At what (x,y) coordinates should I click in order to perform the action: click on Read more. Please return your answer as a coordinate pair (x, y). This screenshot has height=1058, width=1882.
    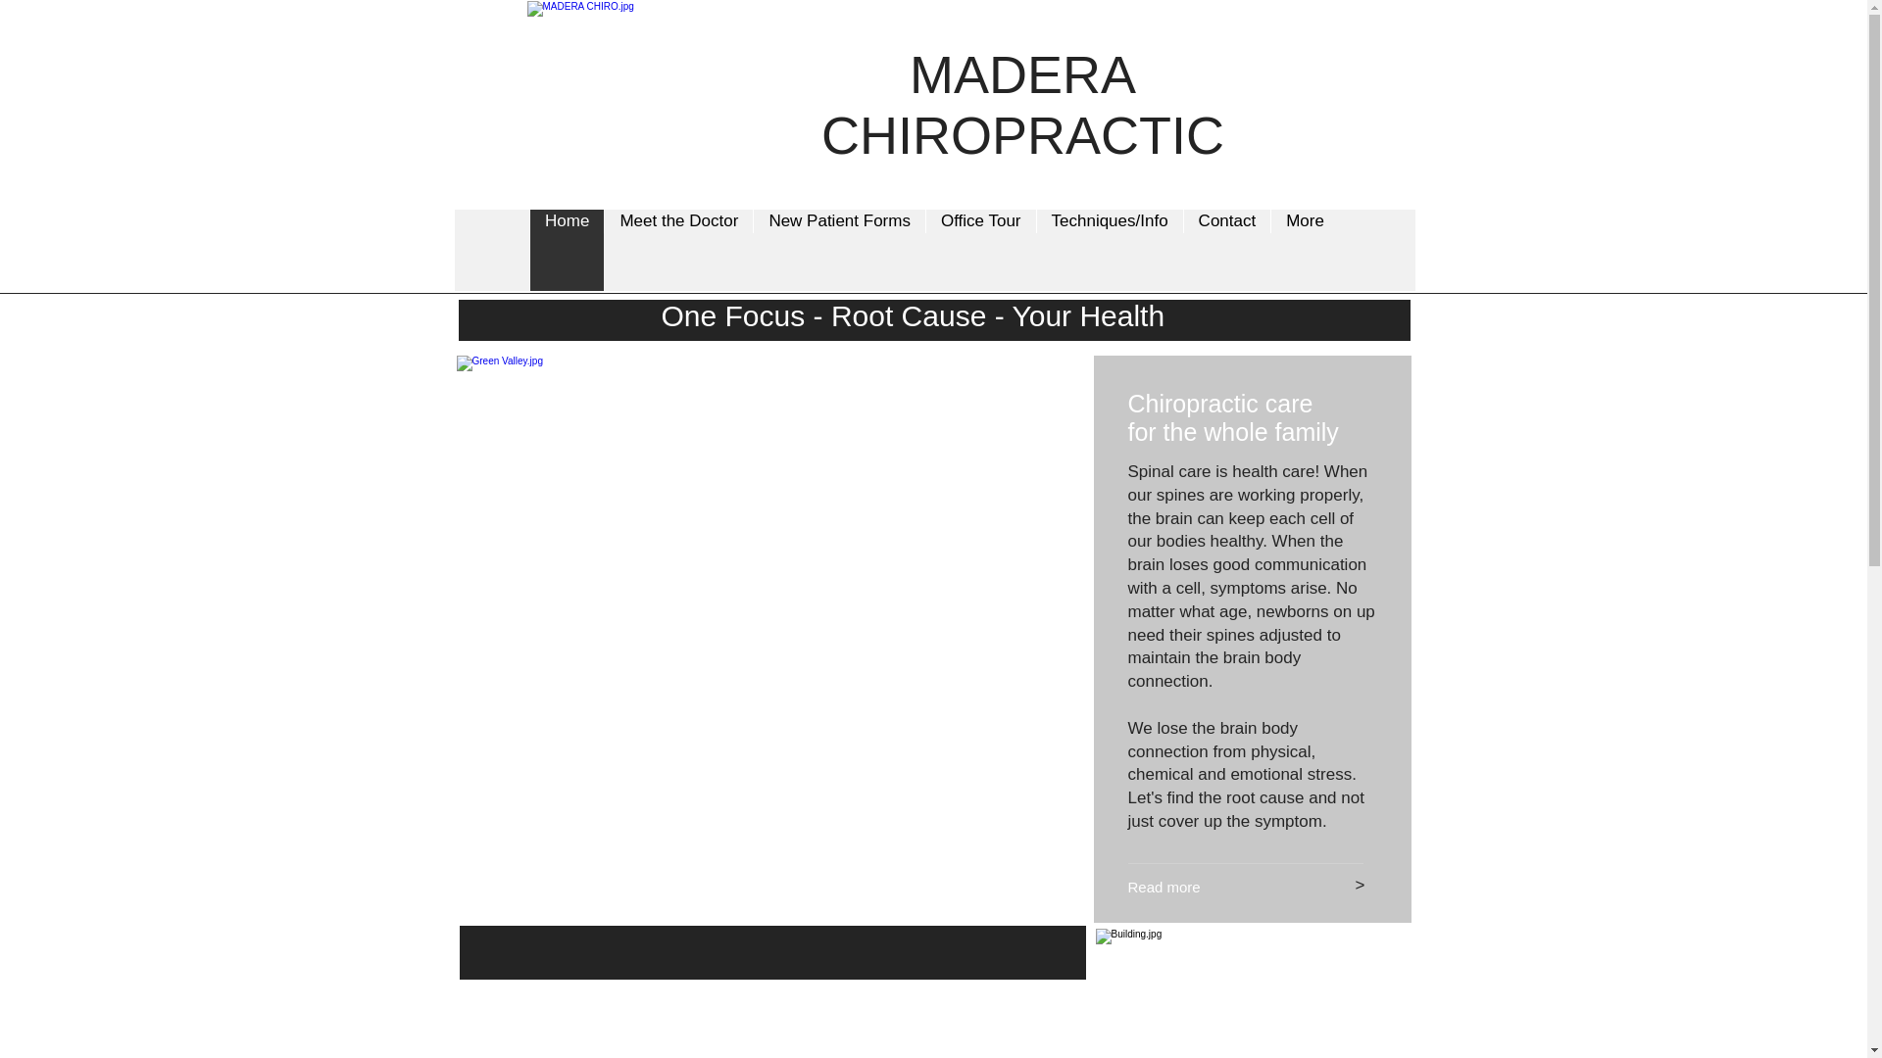
    Looking at the image, I should click on (1213, 886).